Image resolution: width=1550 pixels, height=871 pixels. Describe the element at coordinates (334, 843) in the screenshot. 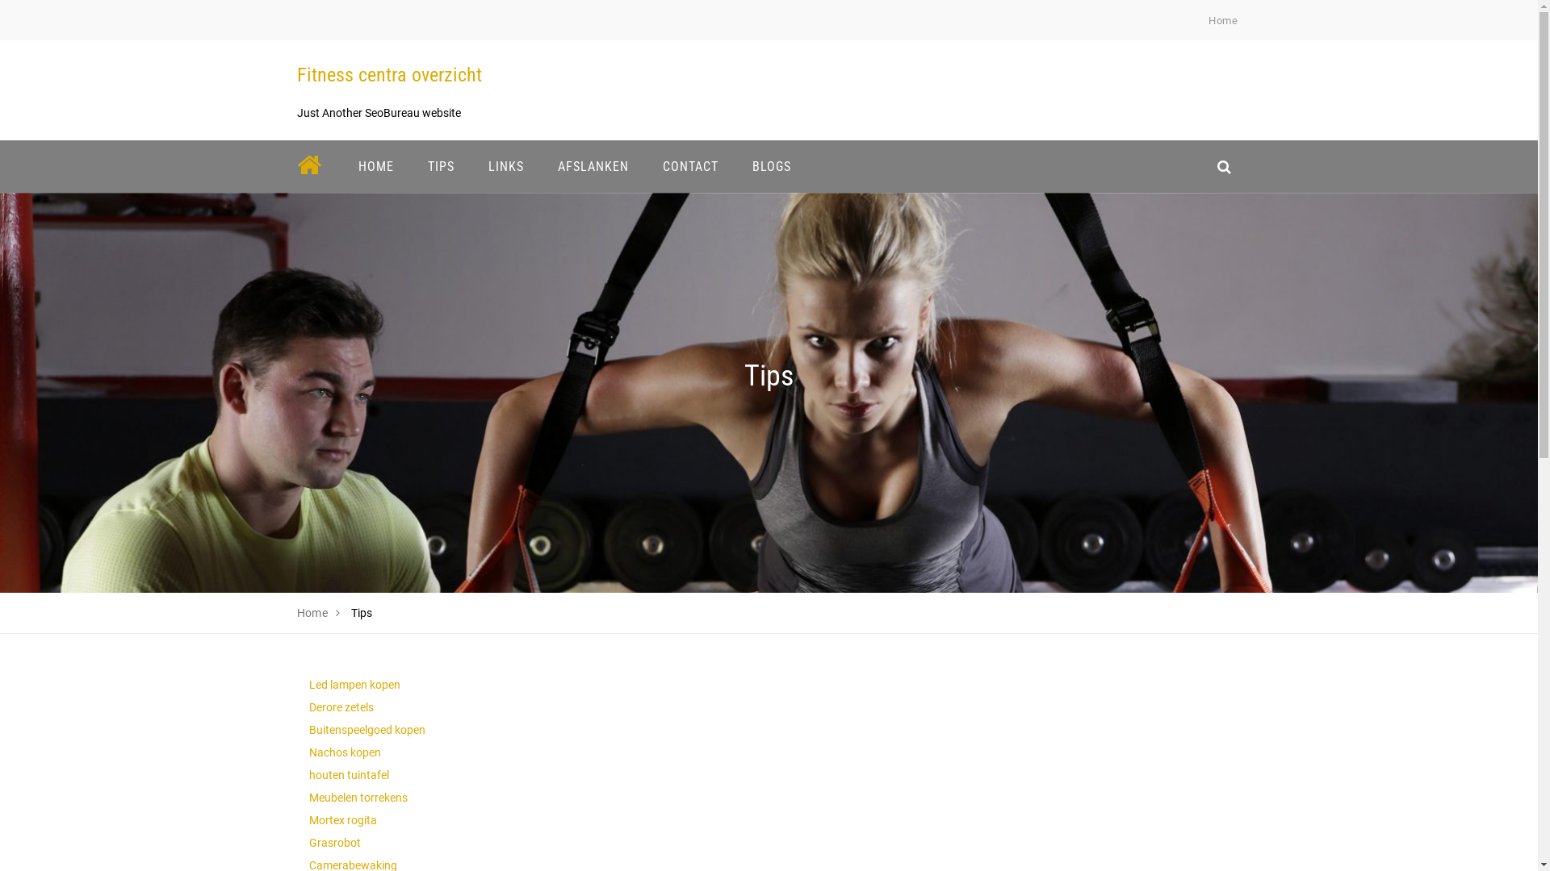

I see `Grasrobot` at that location.